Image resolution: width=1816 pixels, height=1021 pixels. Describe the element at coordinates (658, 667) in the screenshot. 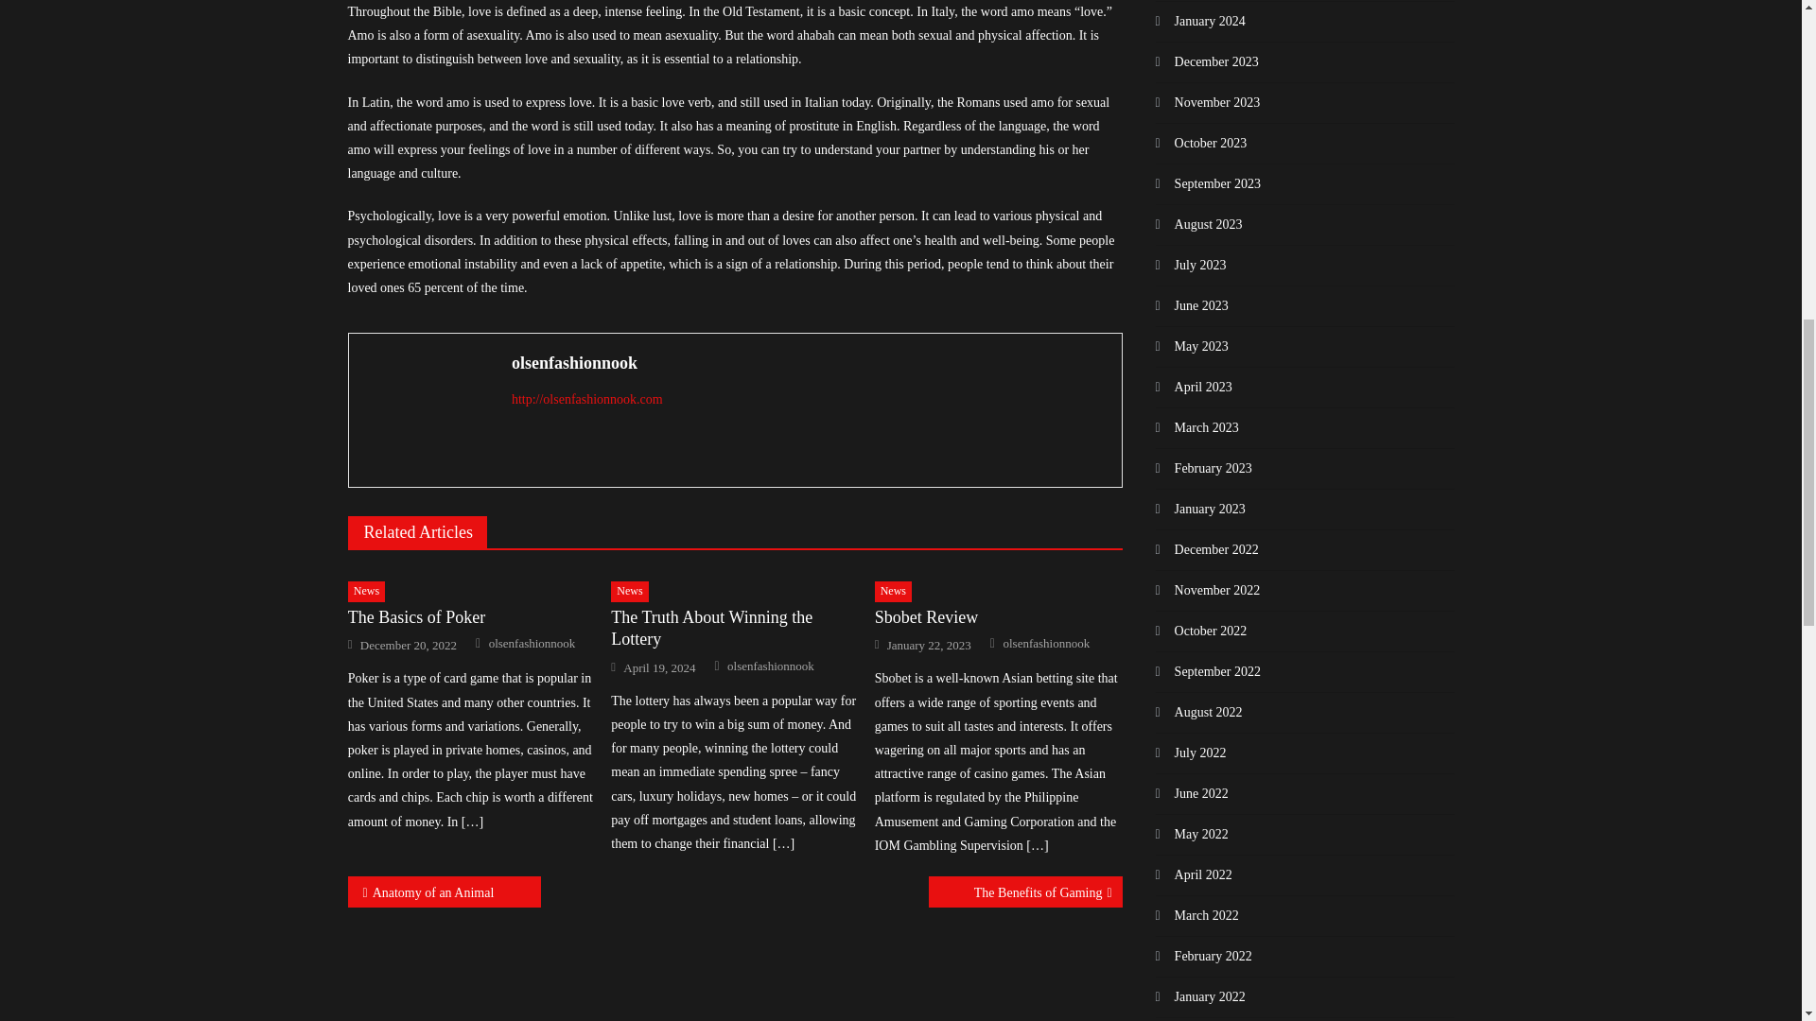

I see `April 19, 2024` at that location.